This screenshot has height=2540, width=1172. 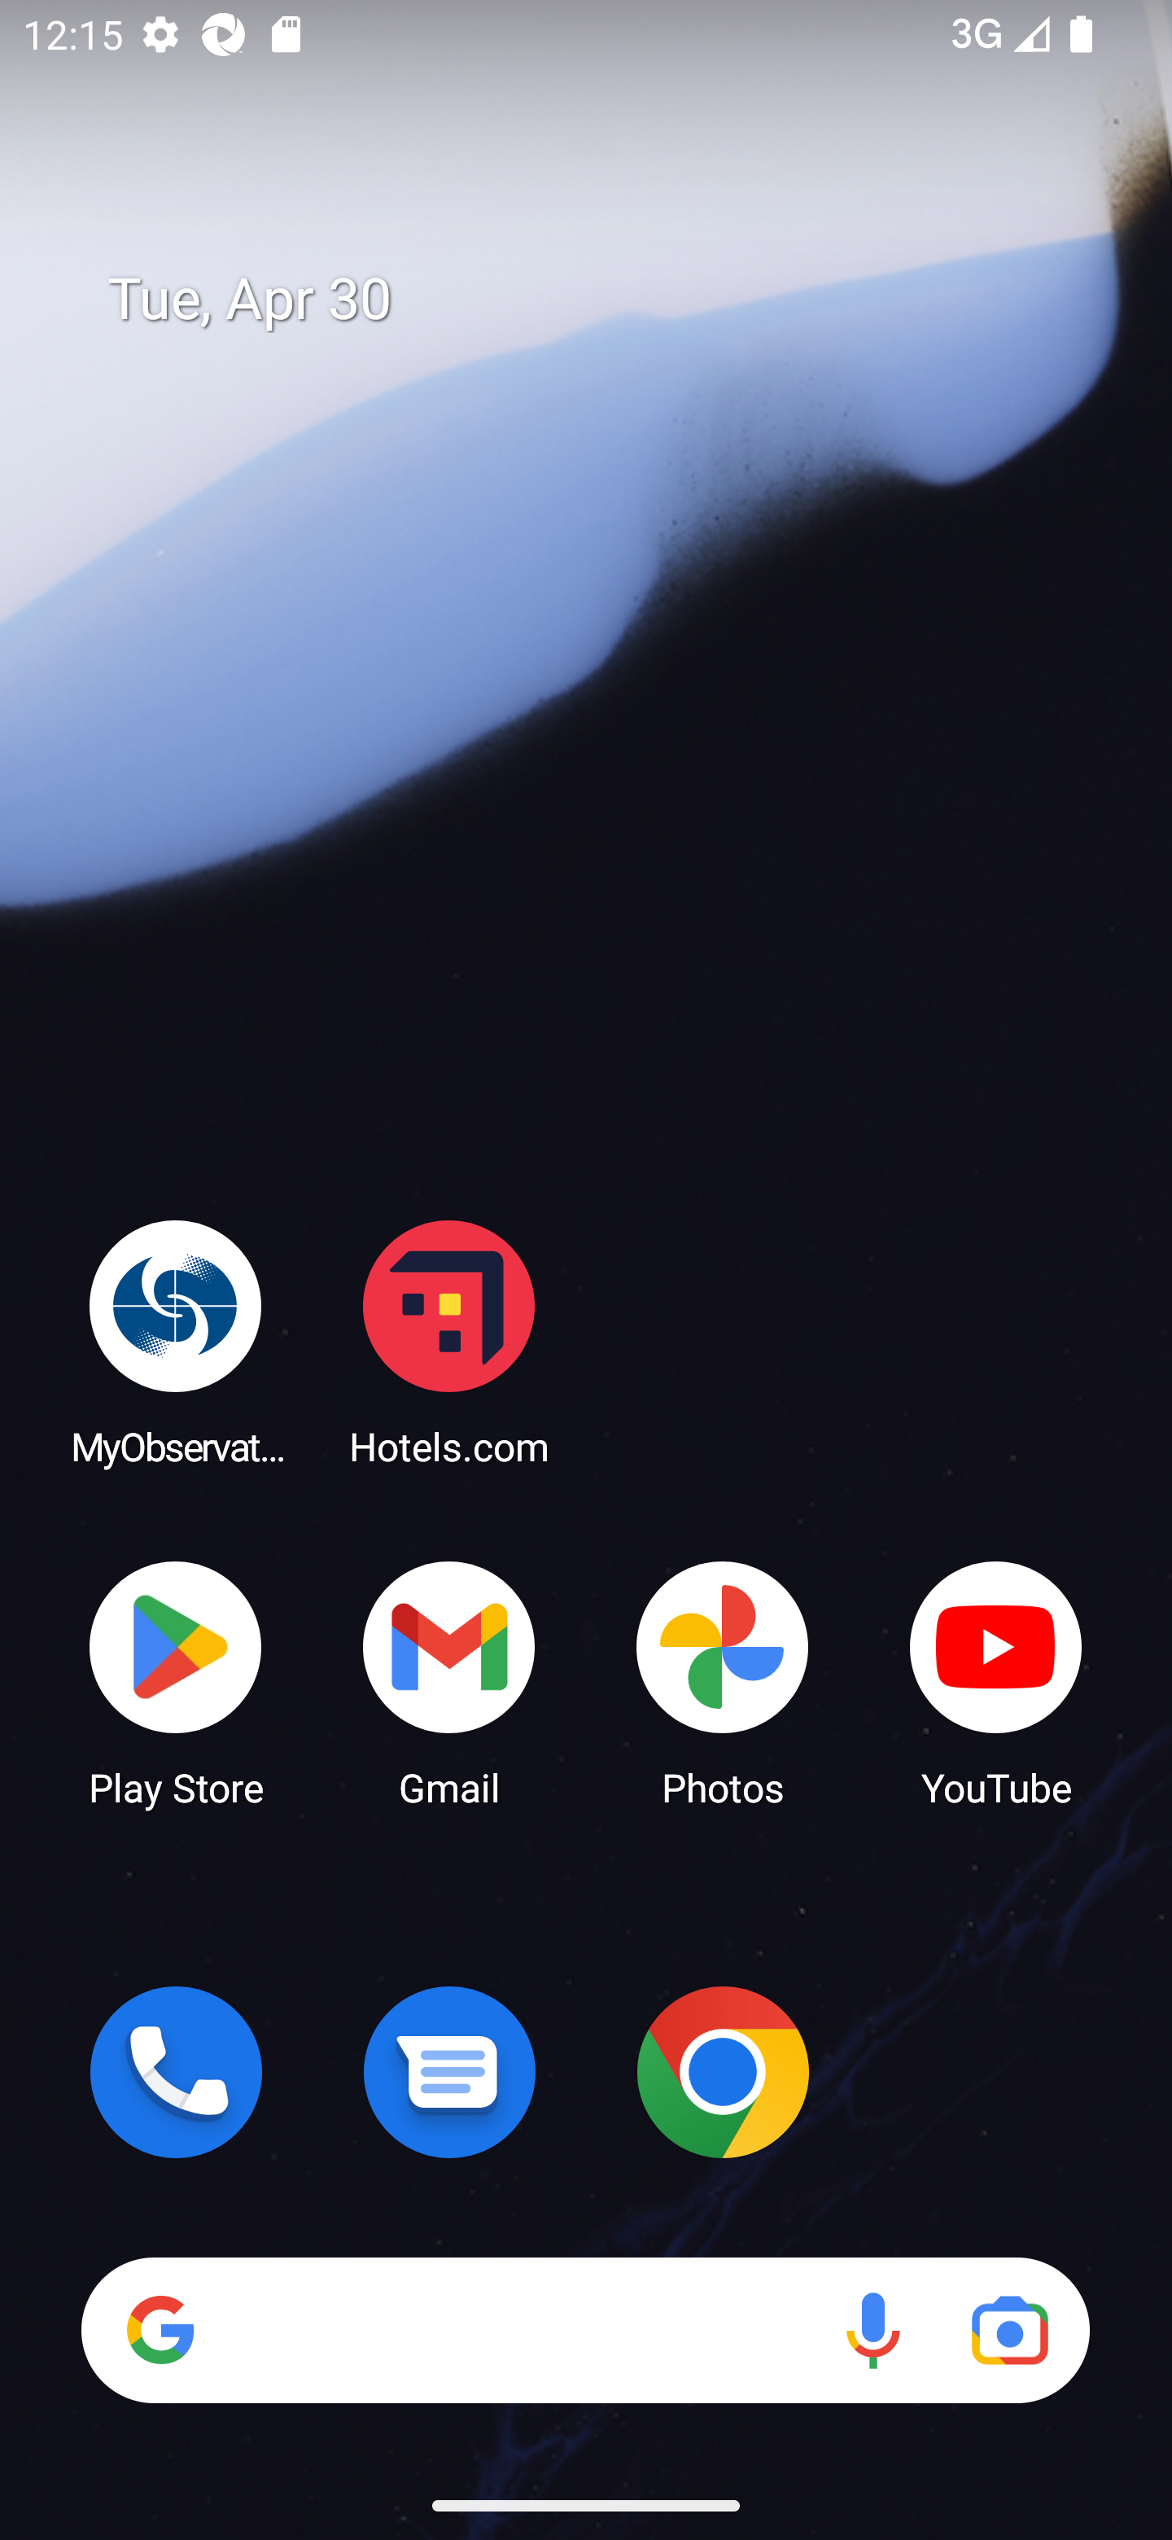 What do you see at coordinates (449, 1342) in the screenshot?
I see `Hotels.com` at bounding box center [449, 1342].